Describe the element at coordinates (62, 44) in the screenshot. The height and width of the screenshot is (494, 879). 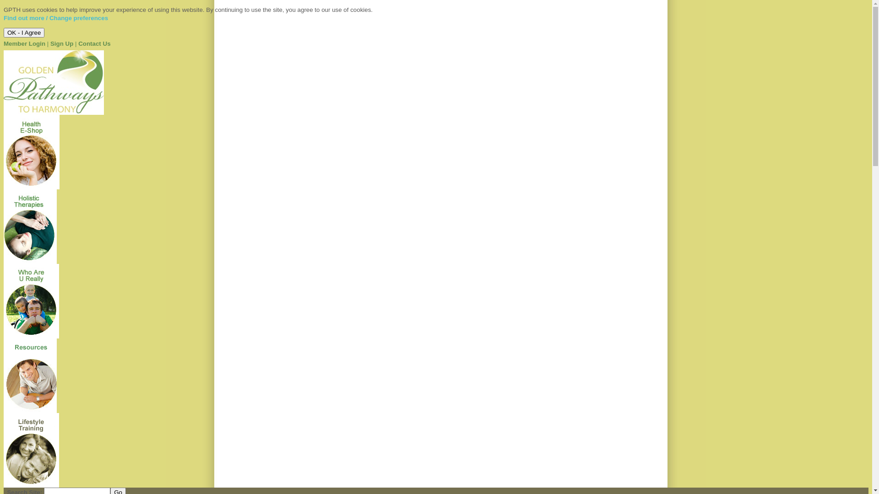
I see `Sign Up` at that location.